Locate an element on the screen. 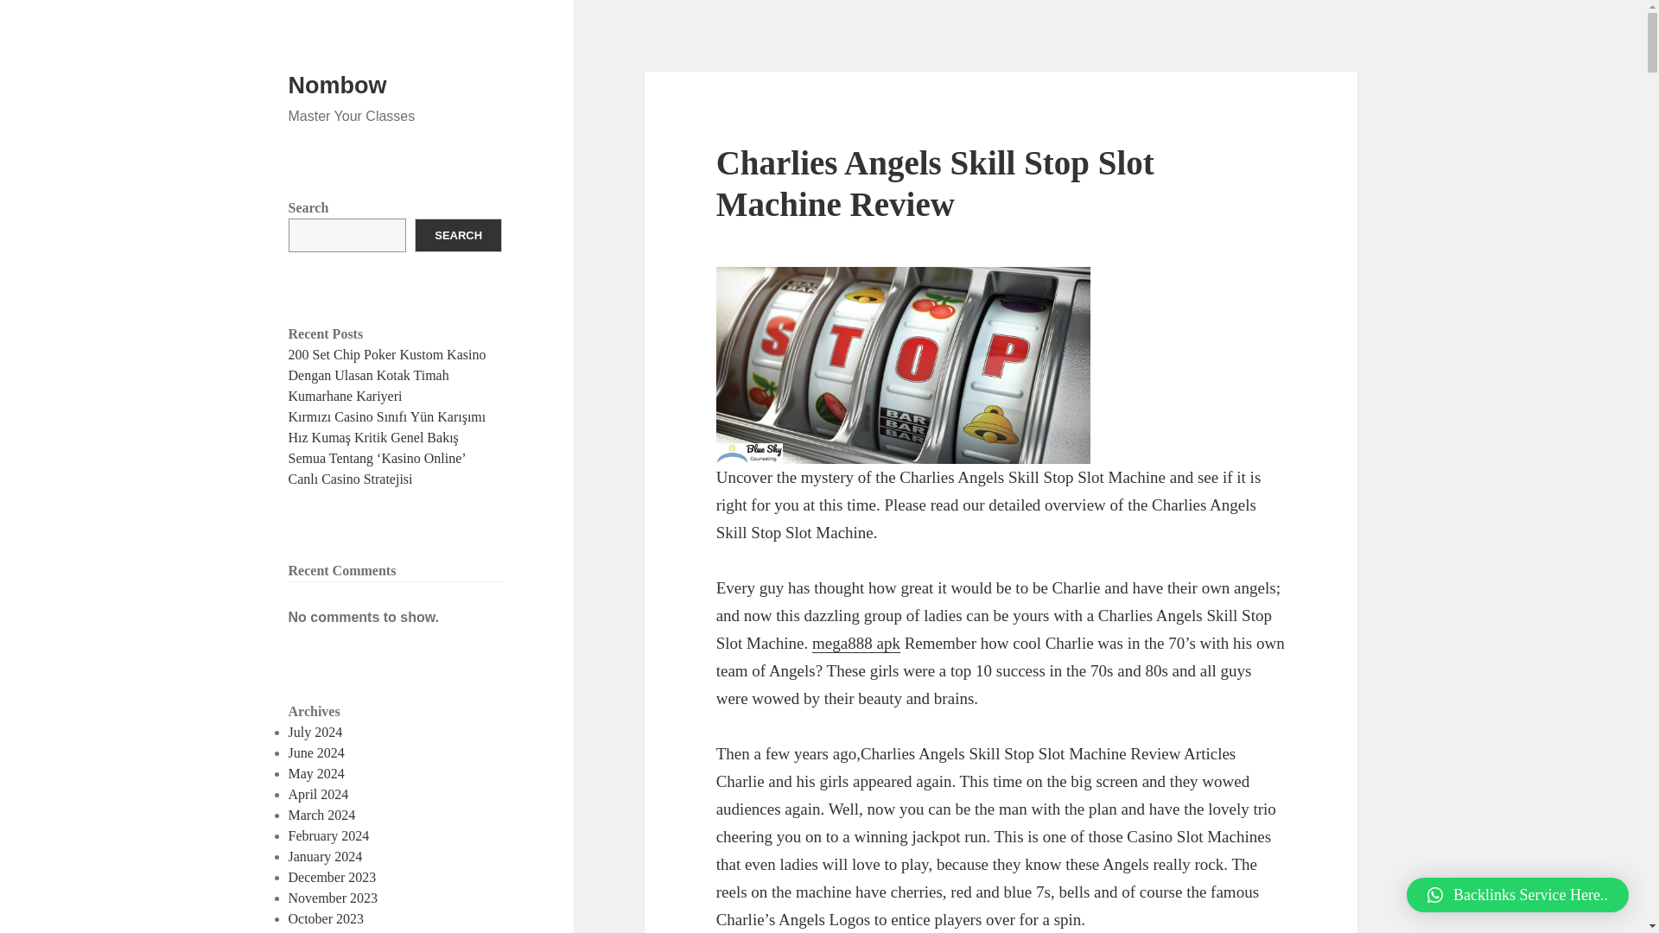 The image size is (1659, 933). December 2023 is located at coordinates (332, 876).